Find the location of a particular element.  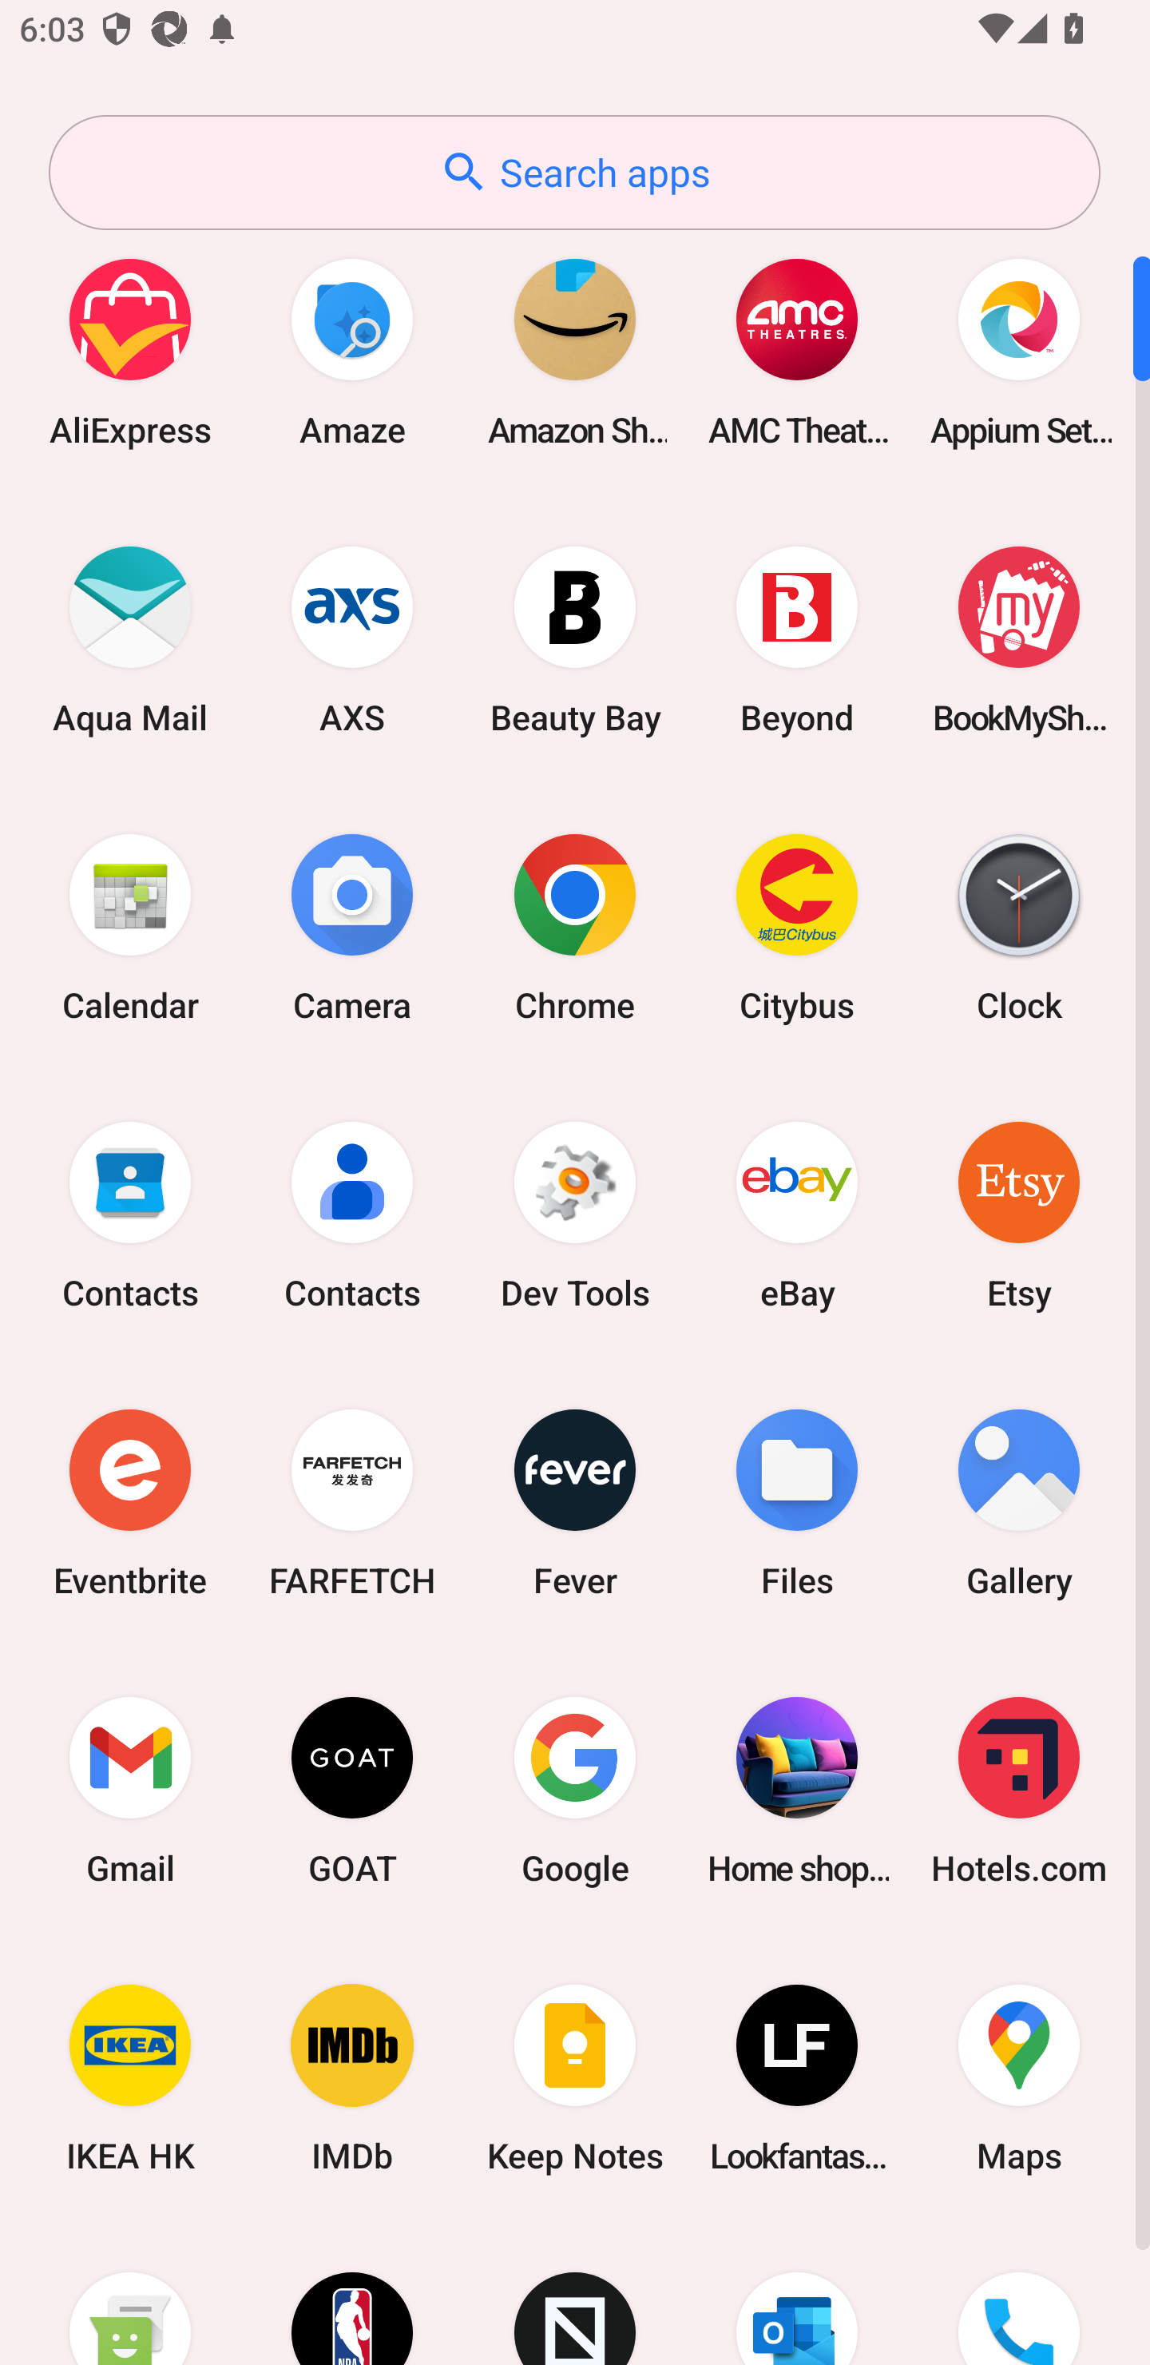

FARFETCH is located at coordinates (352, 1502).